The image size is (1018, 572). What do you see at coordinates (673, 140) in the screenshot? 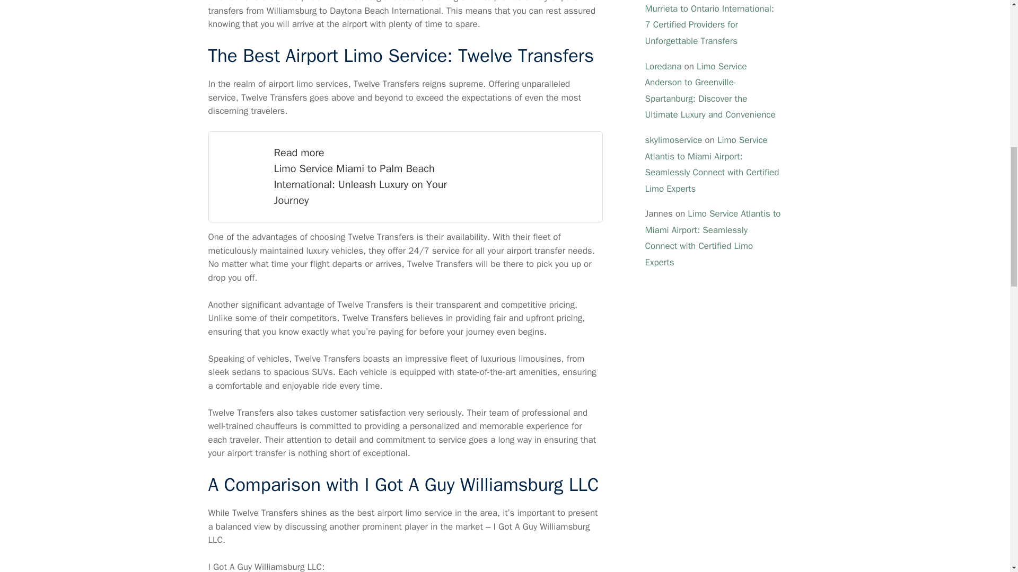
I see `skylimoservice` at bounding box center [673, 140].